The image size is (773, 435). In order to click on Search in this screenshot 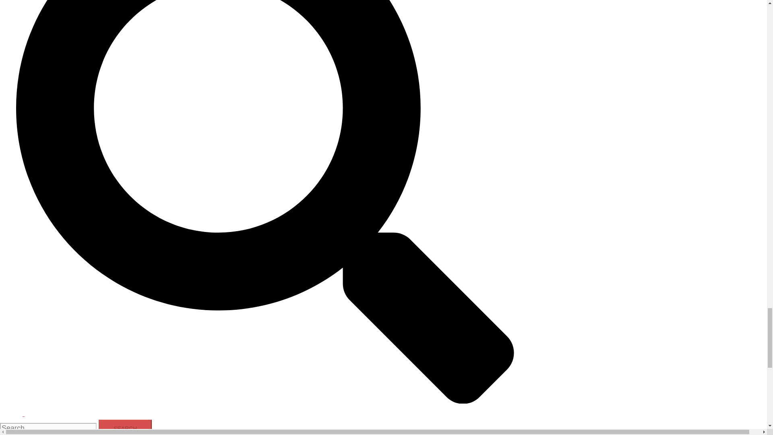, I will do `click(265, 407)`.